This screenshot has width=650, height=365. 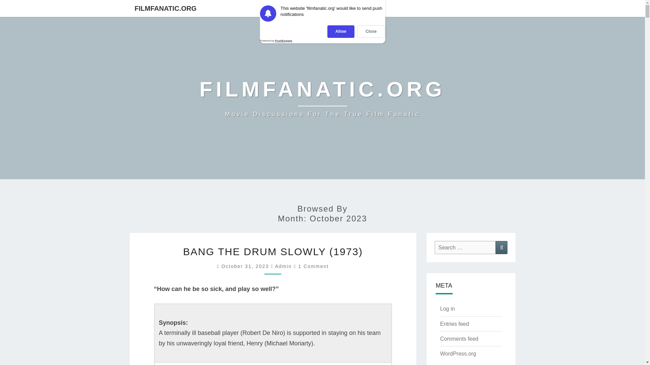 What do you see at coordinates (165, 8) in the screenshot?
I see `FILMFANATIC.ORG` at bounding box center [165, 8].